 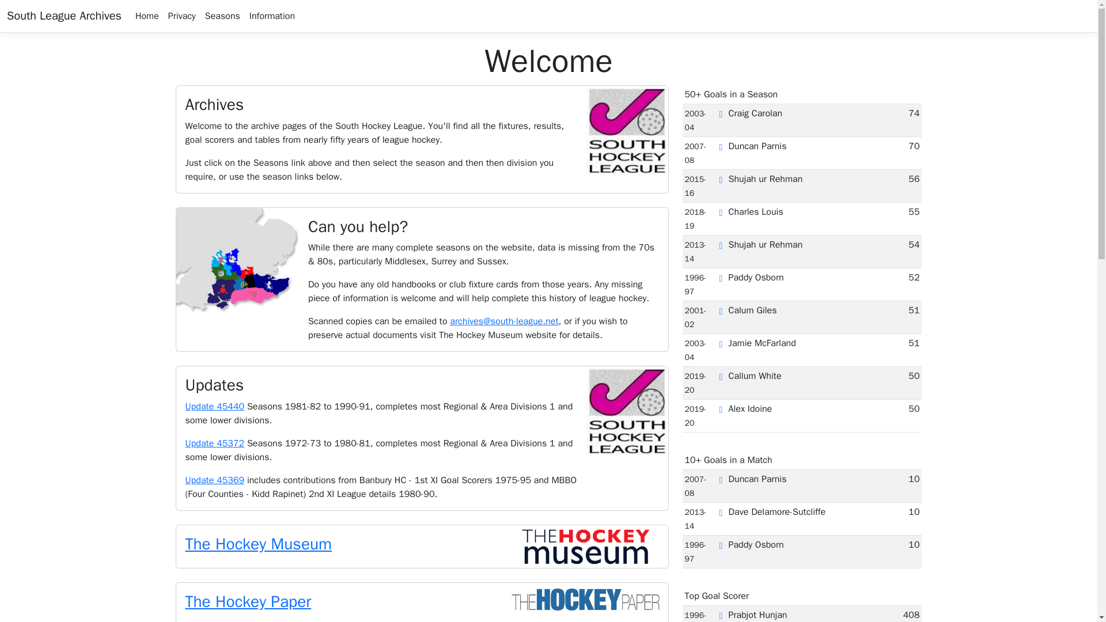 I want to click on South League Archives, so click(x=64, y=16).